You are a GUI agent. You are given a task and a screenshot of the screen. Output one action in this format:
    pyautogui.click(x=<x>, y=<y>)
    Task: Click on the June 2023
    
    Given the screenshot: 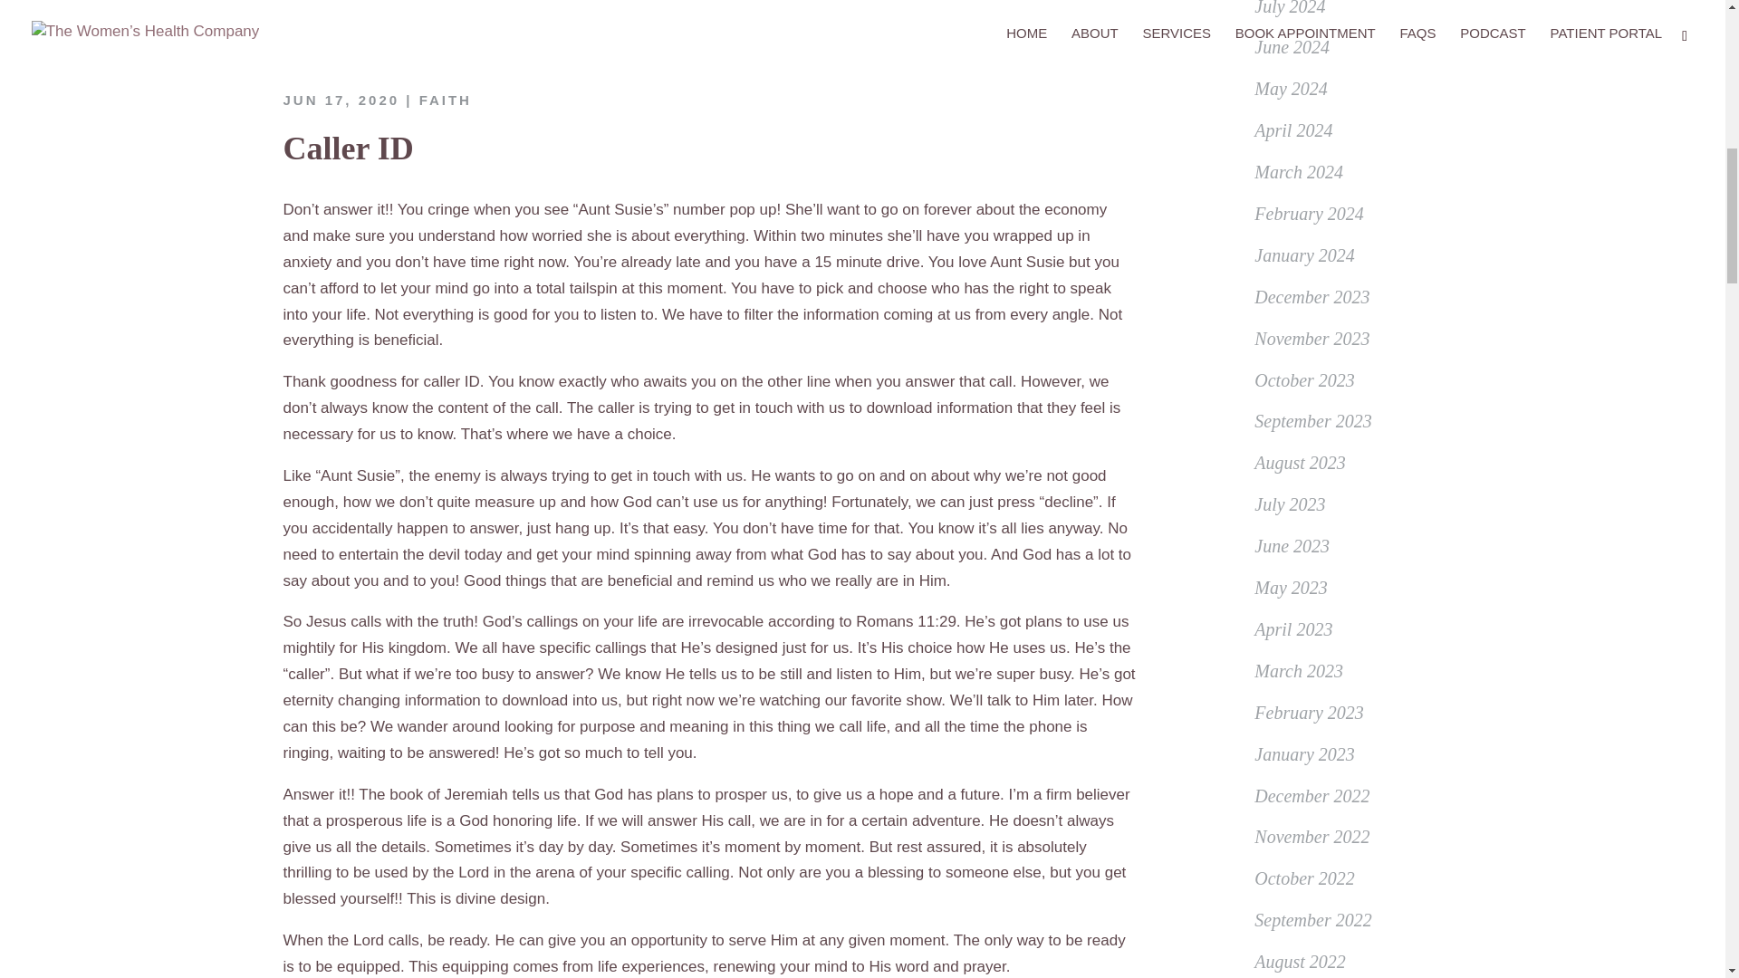 What is the action you would take?
    pyautogui.click(x=1292, y=545)
    